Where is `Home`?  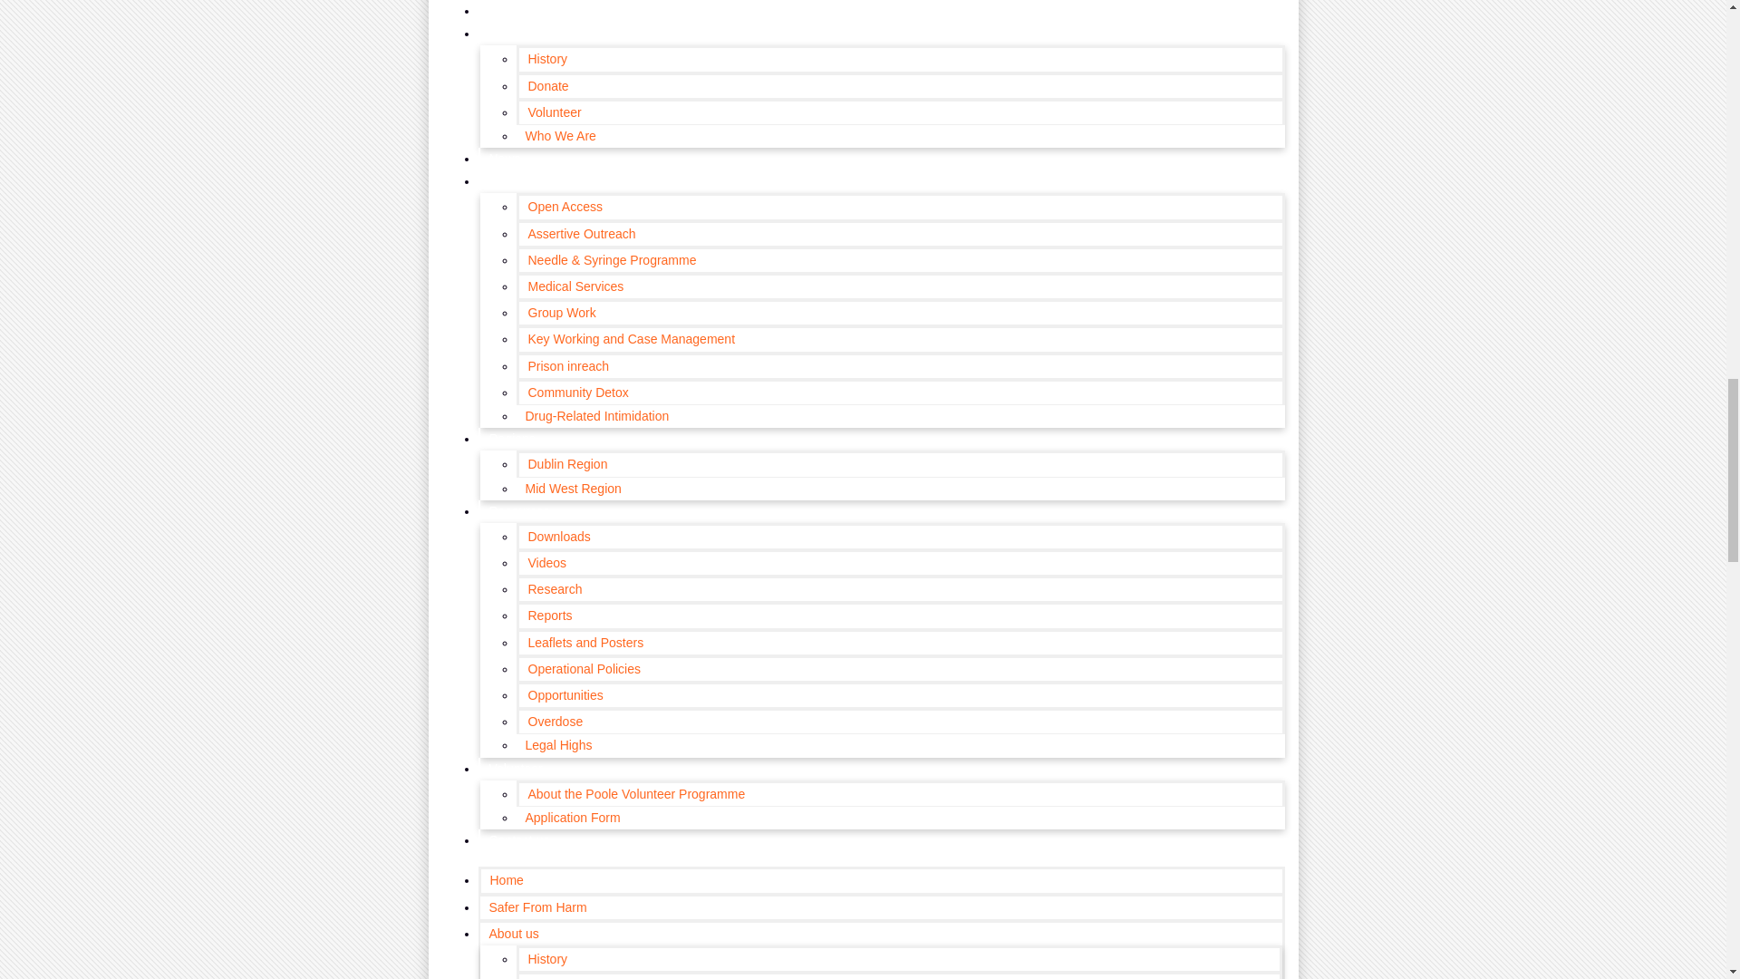 Home is located at coordinates (504, 1).